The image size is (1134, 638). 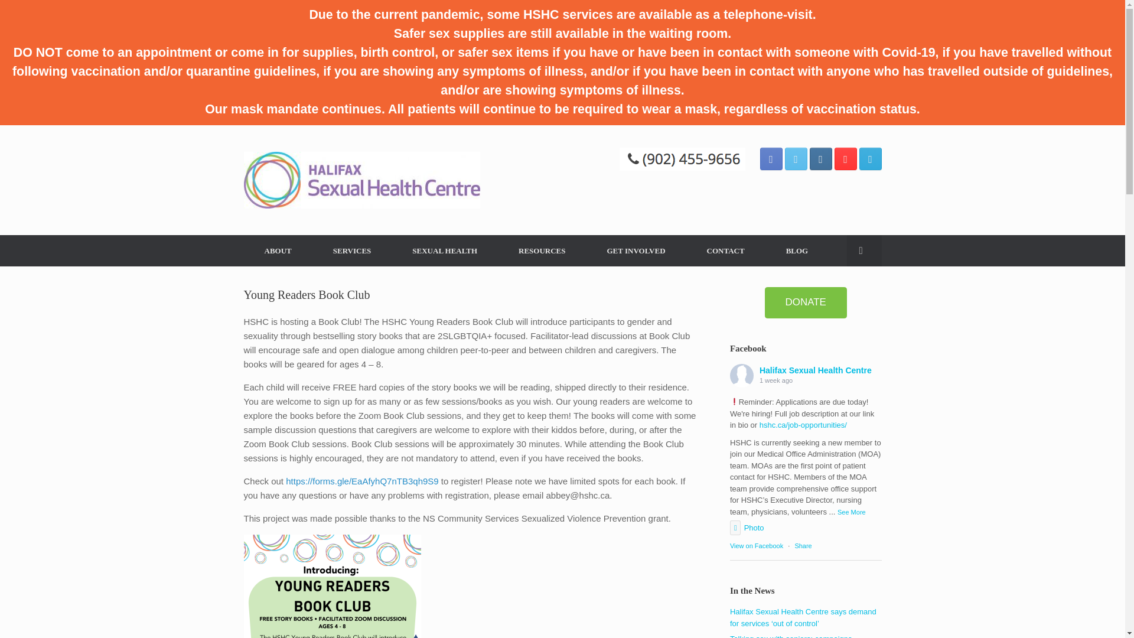 I want to click on Halifax Sexual Health Centre Email, so click(x=869, y=158).